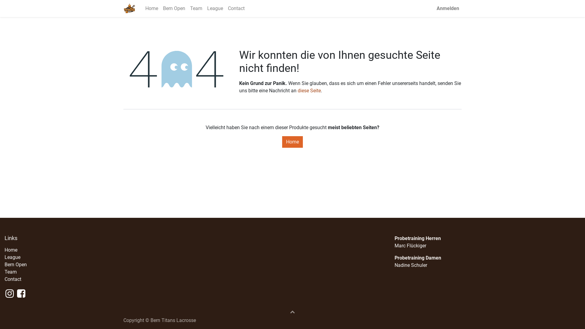 This screenshot has height=329, width=585. Describe the element at coordinates (292, 312) in the screenshot. I see `Nach Oben Scrollen` at that location.